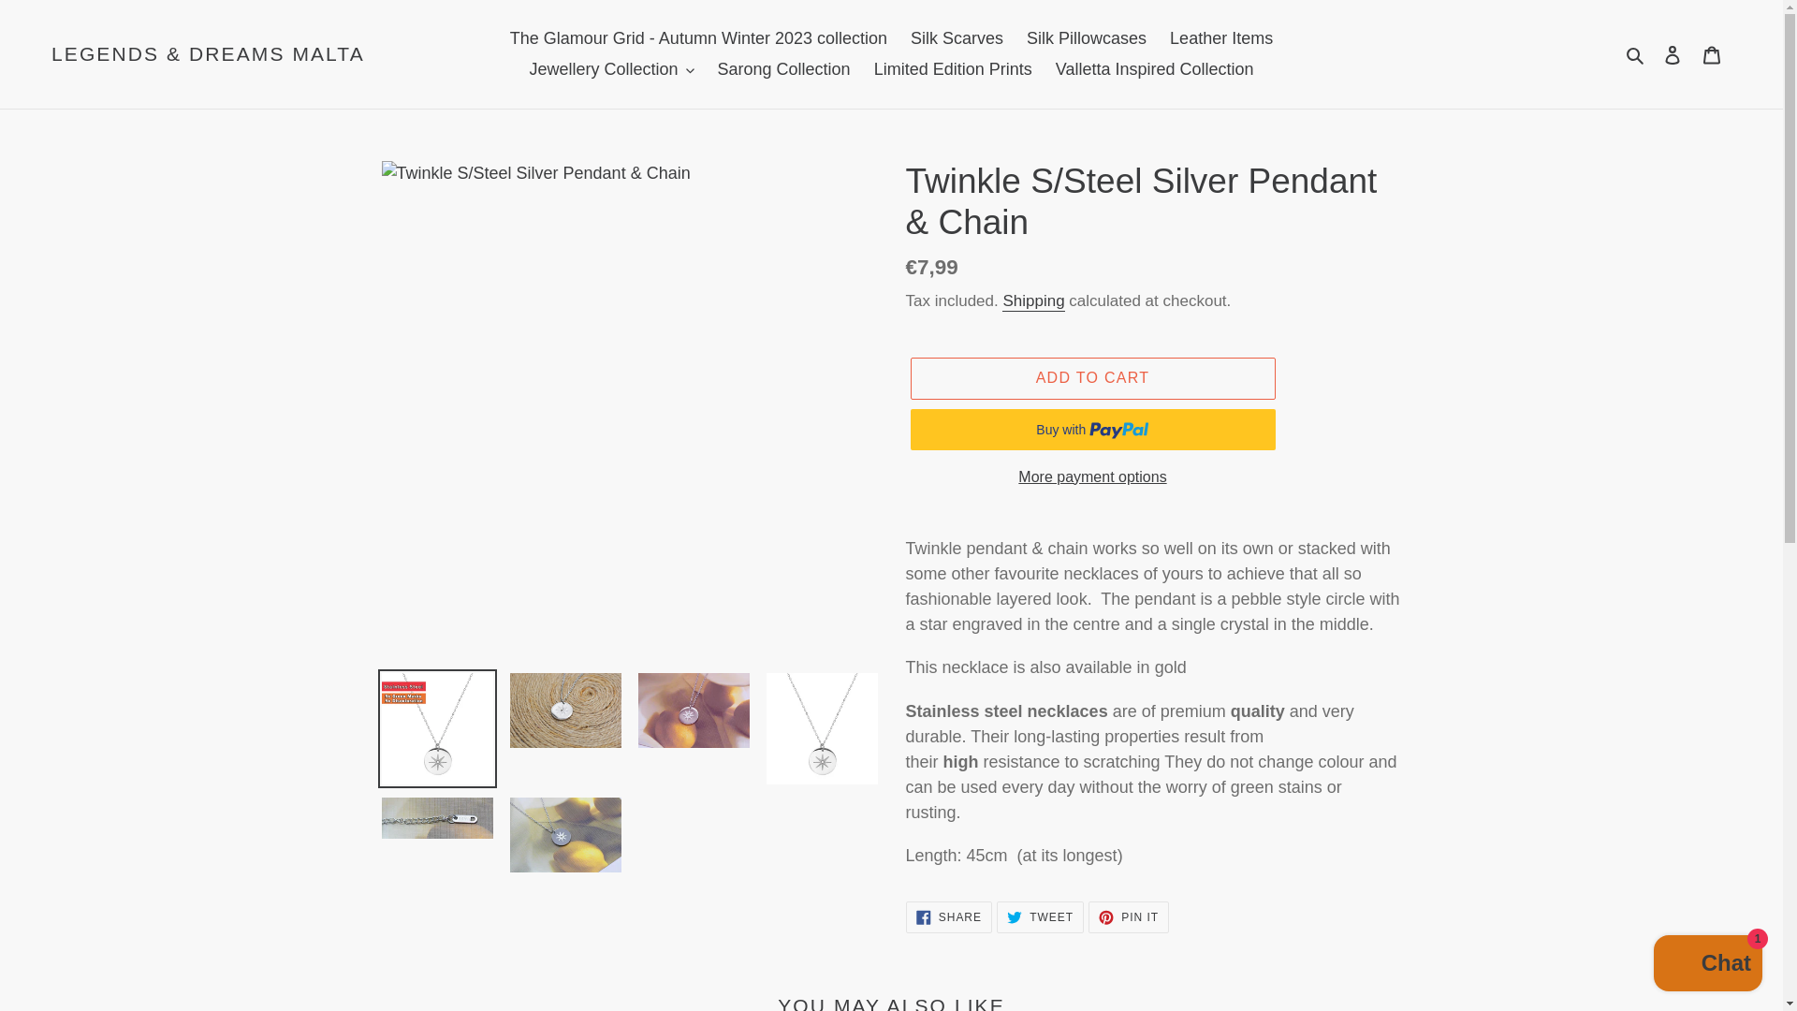 This screenshot has height=1011, width=1797. I want to click on Sarong Collection, so click(784, 69).